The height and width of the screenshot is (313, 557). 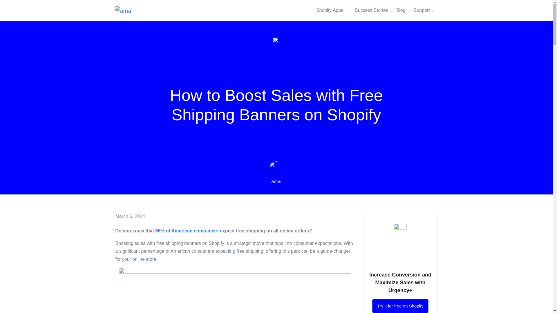 What do you see at coordinates (371, 10) in the screenshot?
I see `Success Stories` at bounding box center [371, 10].